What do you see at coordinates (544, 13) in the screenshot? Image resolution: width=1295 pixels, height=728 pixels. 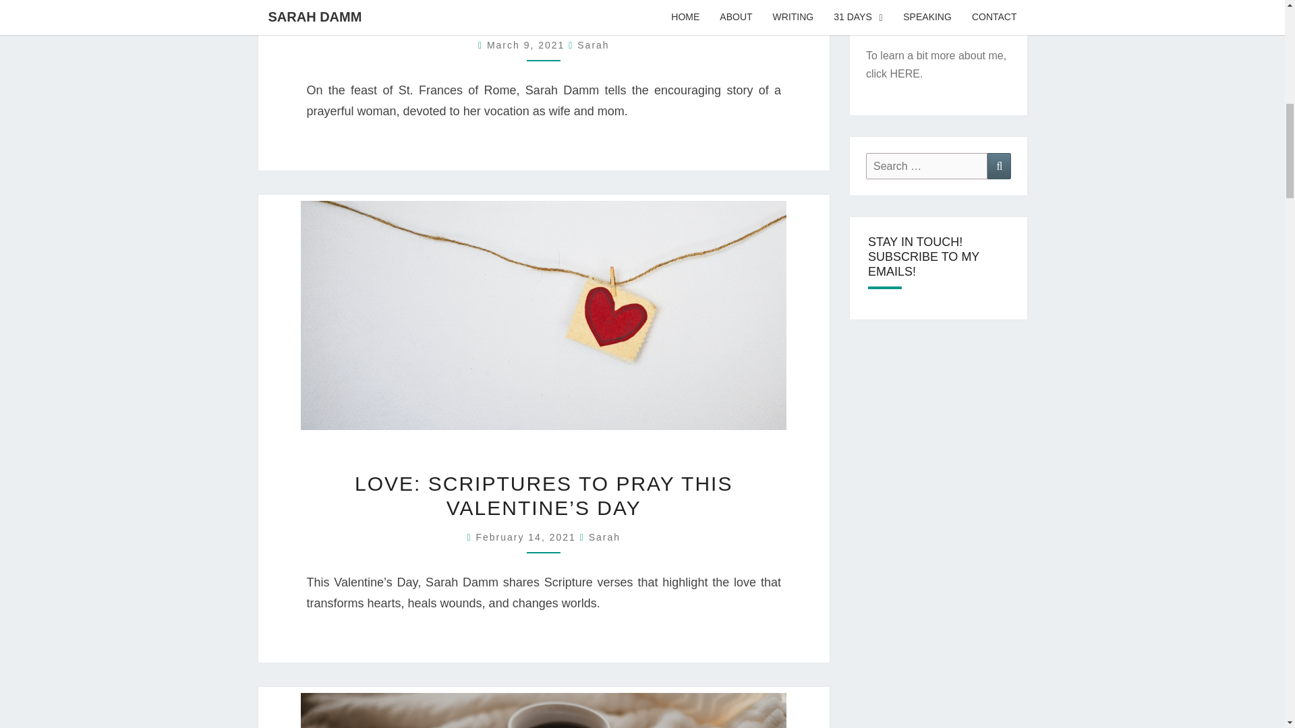 I see `ON THE FEAST OF ST. FRANCES: A SAINT WHO STRUGGLED, TOO` at bounding box center [544, 13].